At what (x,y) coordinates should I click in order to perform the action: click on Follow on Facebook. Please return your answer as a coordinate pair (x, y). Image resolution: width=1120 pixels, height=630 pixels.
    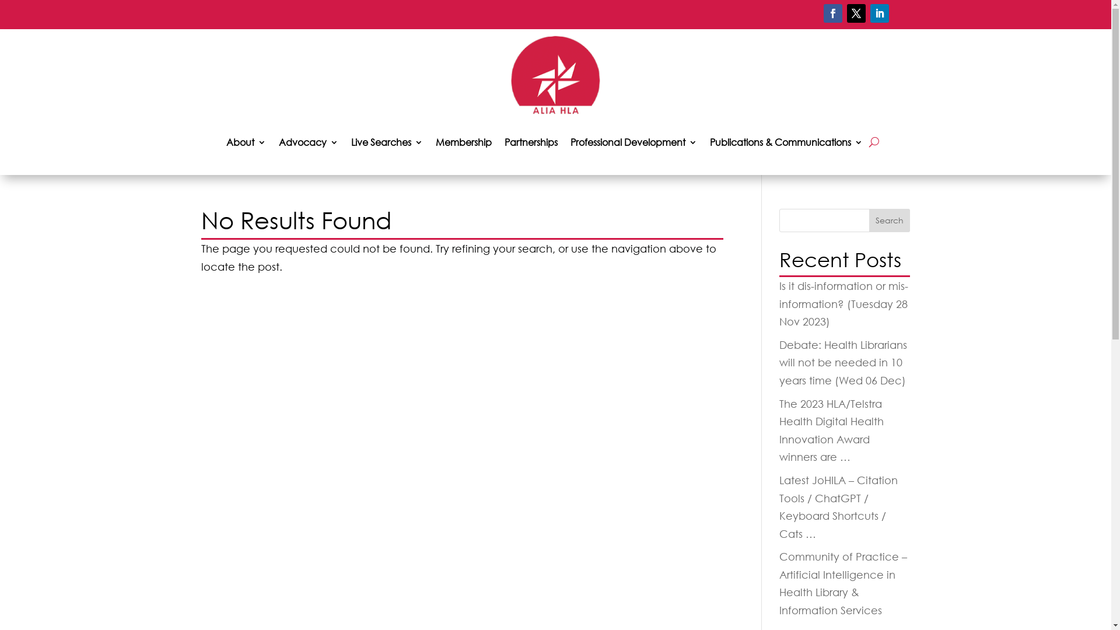
    Looking at the image, I should click on (833, 13).